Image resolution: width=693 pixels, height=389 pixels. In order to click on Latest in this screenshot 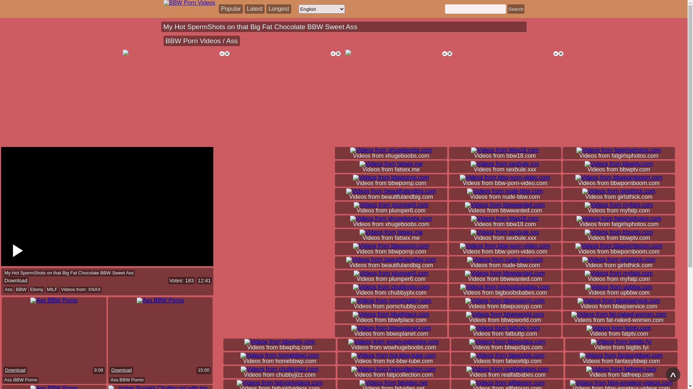, I will do `click(255, 9)`.